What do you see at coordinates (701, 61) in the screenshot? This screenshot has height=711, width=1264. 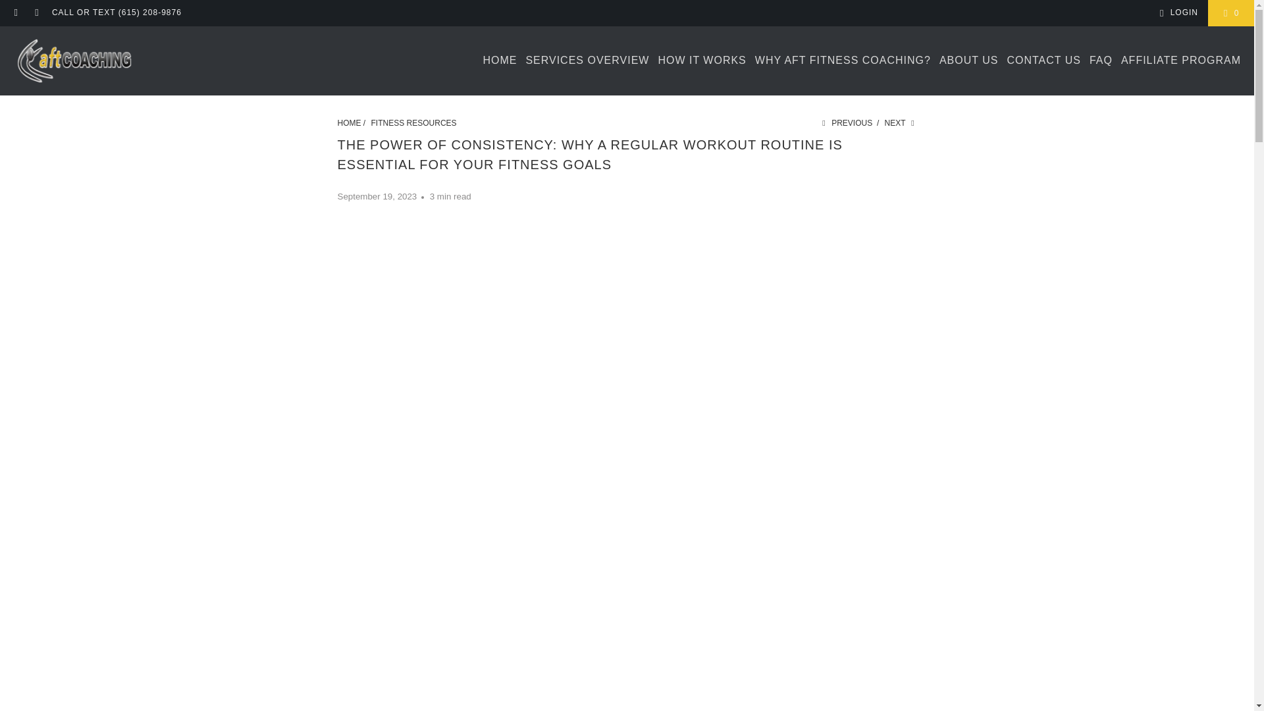 I see `HOW IT WORKS` at bounding box center [701, 61].